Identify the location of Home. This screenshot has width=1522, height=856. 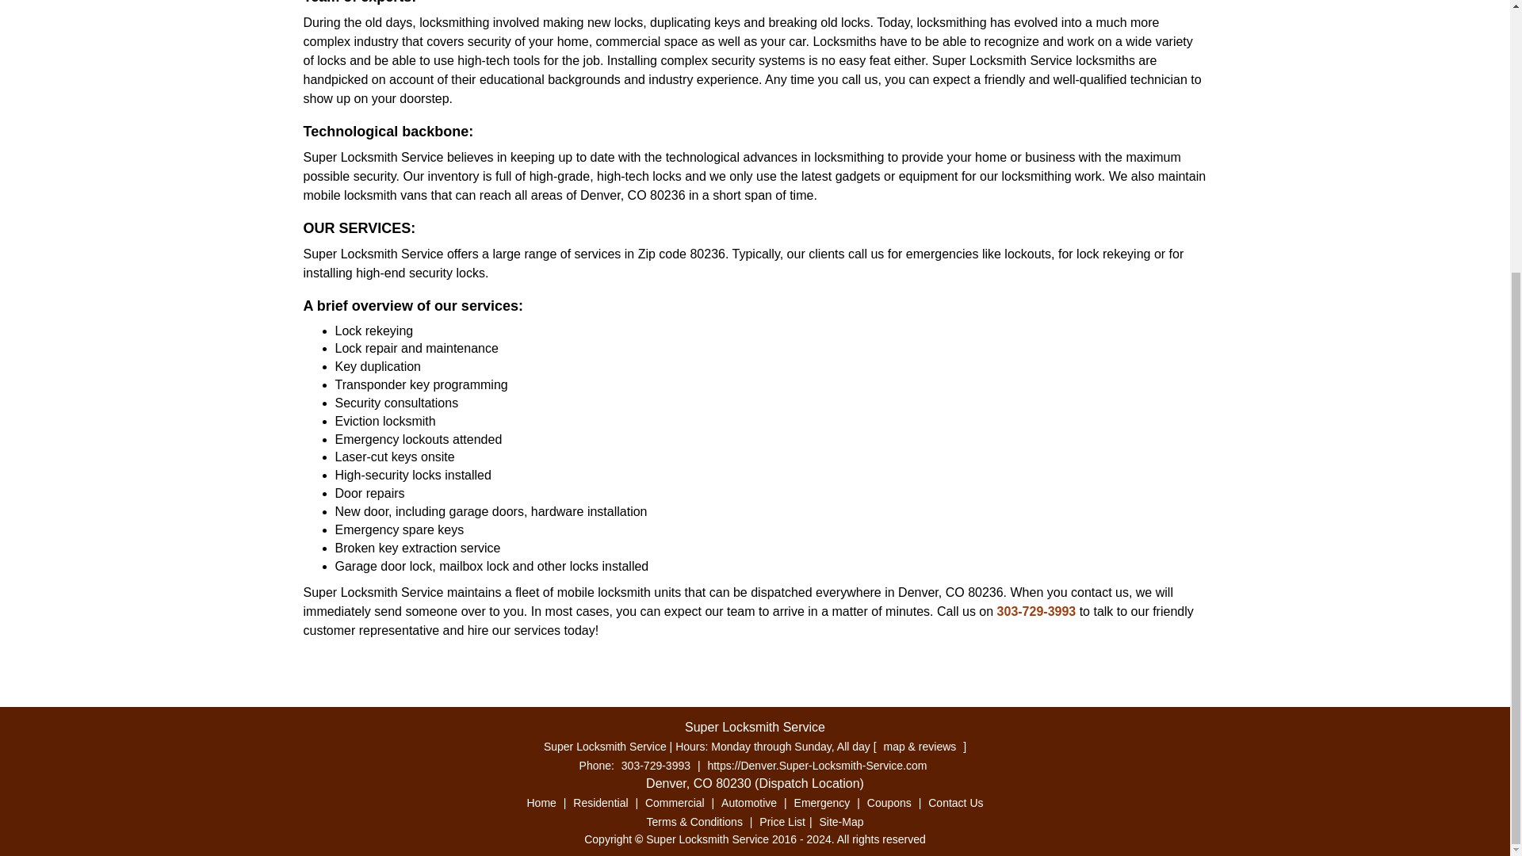
(541, 802).